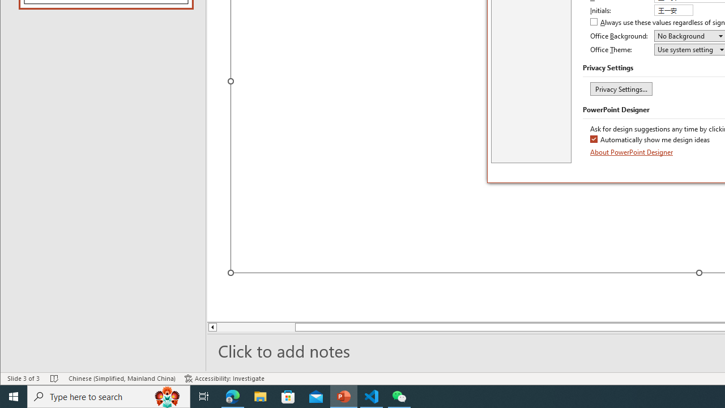 This screenshot has height=408, width=725. I want to click on Privacy Settings..., so click(621, 88).